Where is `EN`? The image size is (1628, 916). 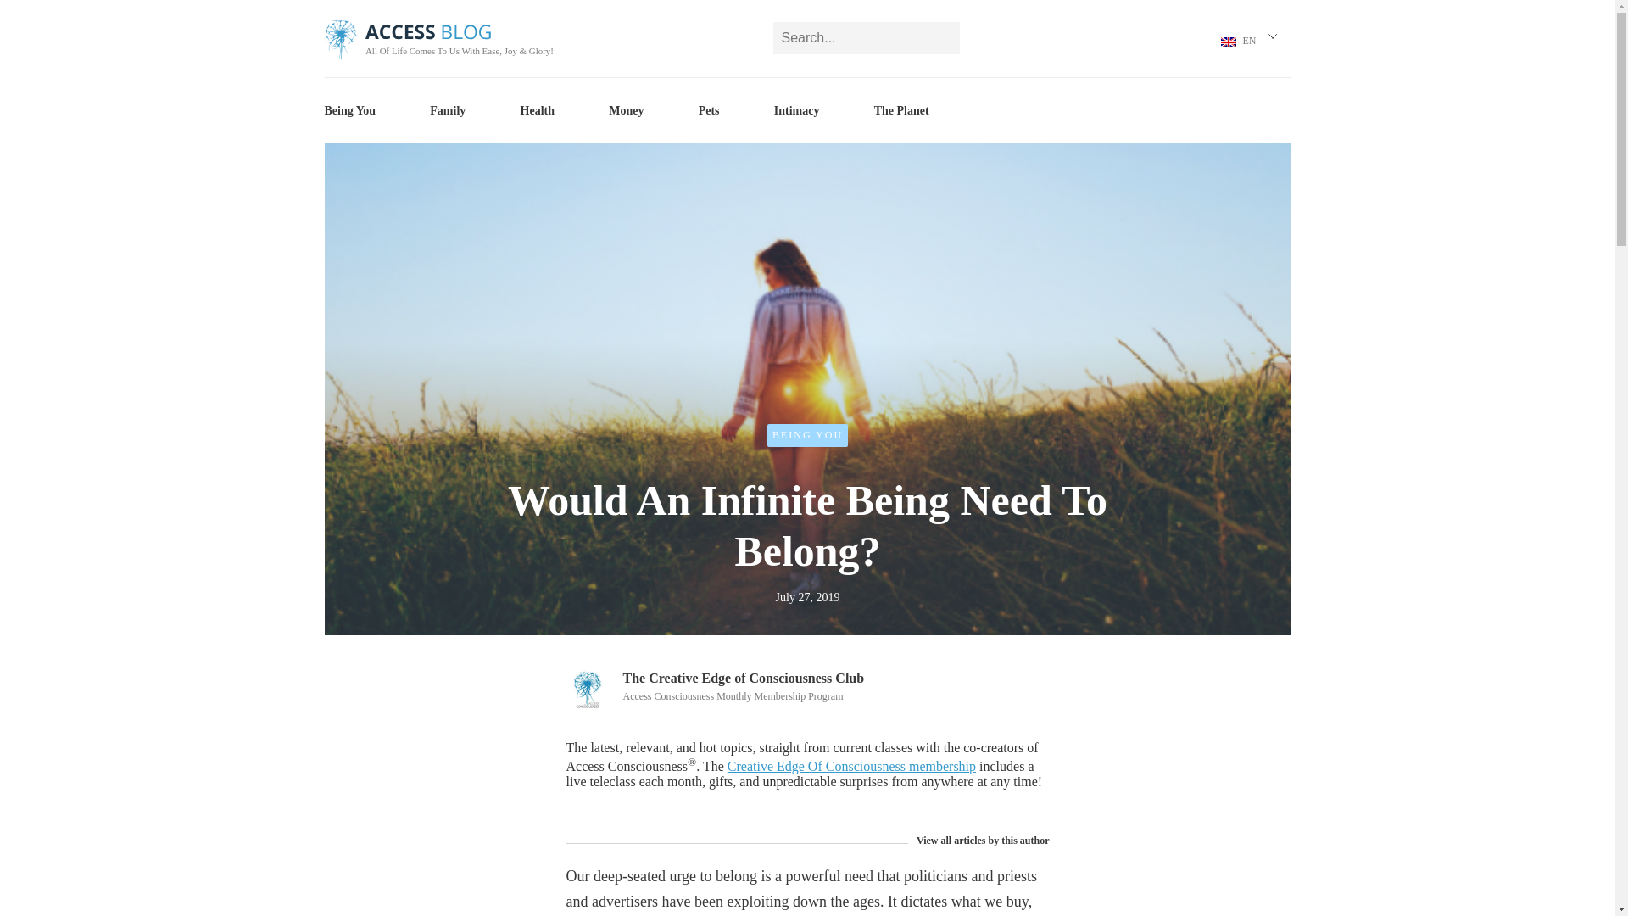 EN is located at coordinates (1241, 42).